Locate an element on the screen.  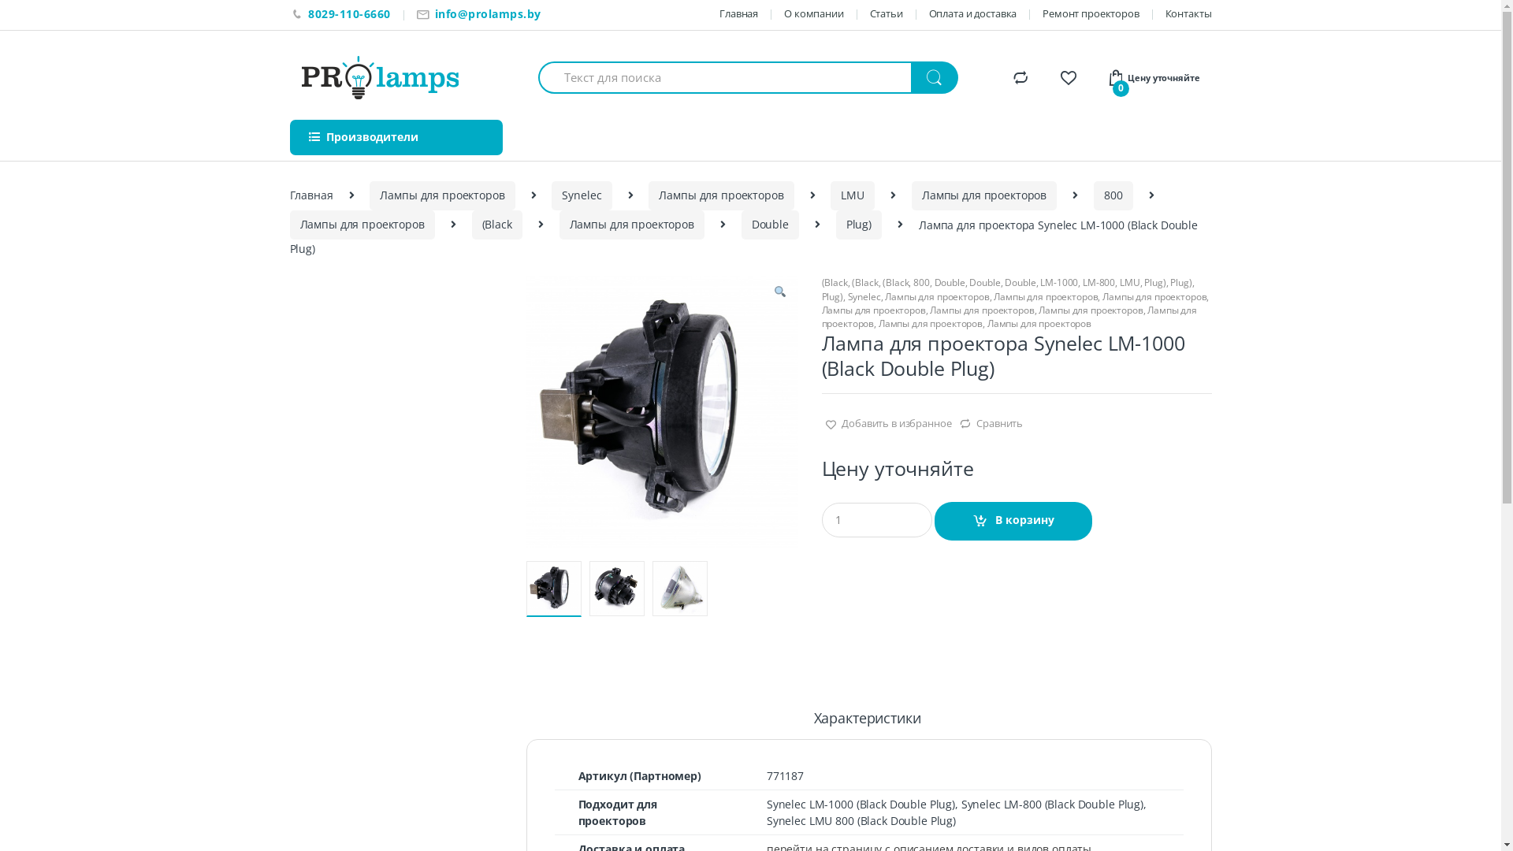
8029-110-6660 is located at coordinates (340, 14).